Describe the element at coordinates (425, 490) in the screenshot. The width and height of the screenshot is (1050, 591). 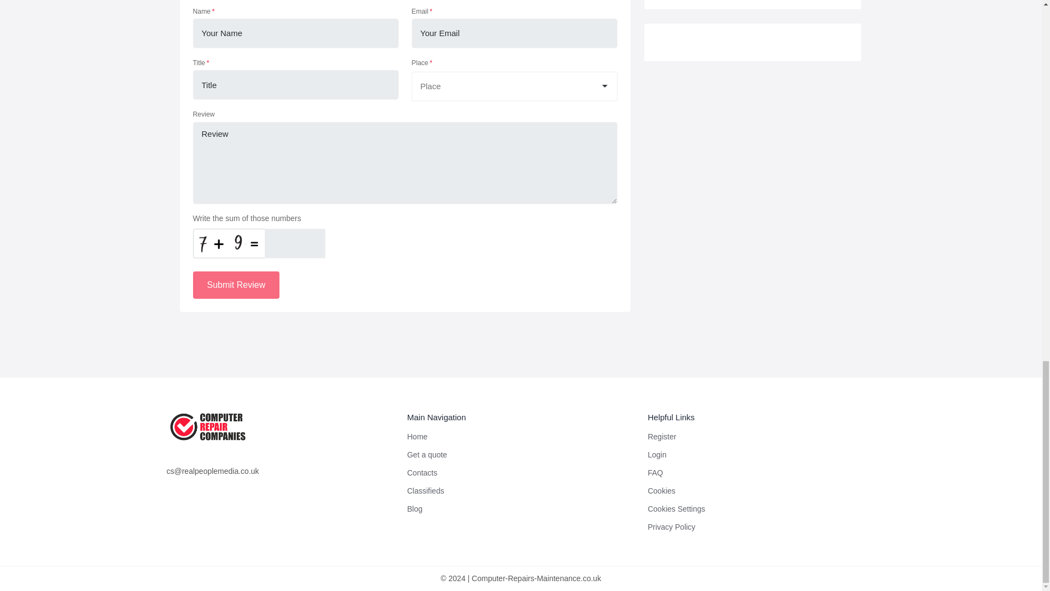
I see `Classifieds` at that location.